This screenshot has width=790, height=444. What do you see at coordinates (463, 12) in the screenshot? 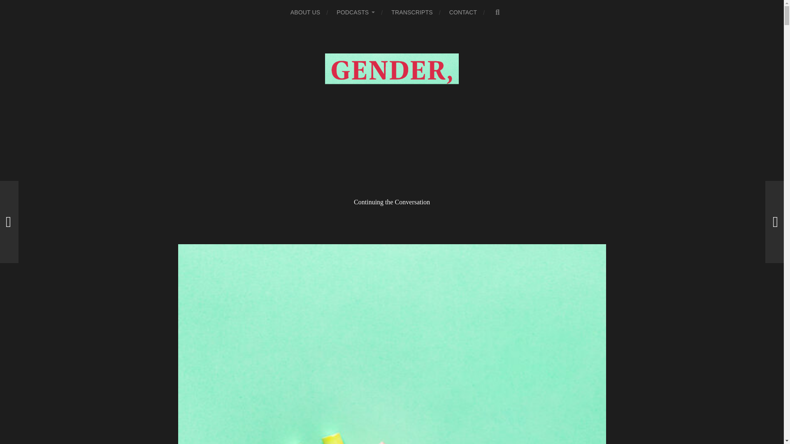
I see `CONTACT` at bounding box center [463, 12].